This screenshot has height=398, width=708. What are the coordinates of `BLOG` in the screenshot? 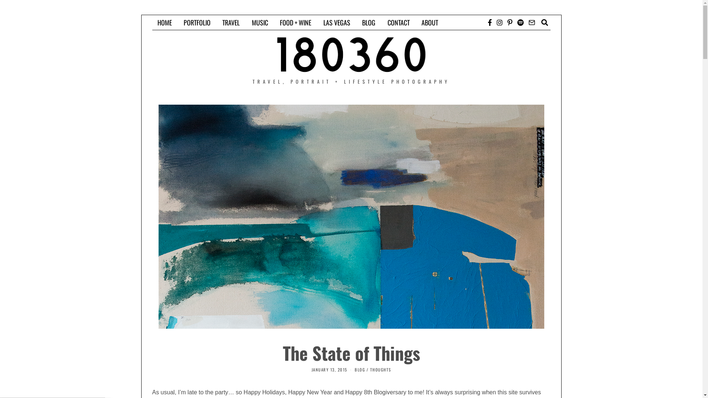 It's located at (369, 22).